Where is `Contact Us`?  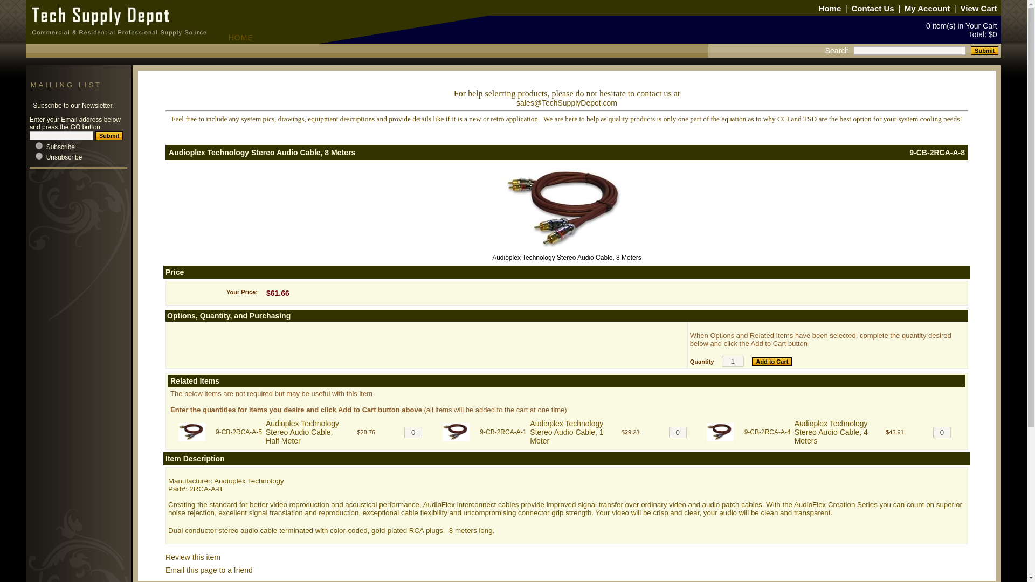 Contact Us is located at coordinates (872, 8).